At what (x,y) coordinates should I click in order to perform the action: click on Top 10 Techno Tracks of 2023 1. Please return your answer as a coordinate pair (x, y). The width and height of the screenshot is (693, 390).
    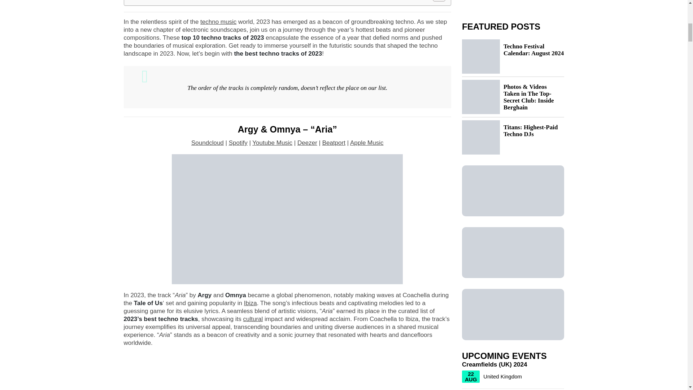
    Looking at the image, I should click on (287, 219).